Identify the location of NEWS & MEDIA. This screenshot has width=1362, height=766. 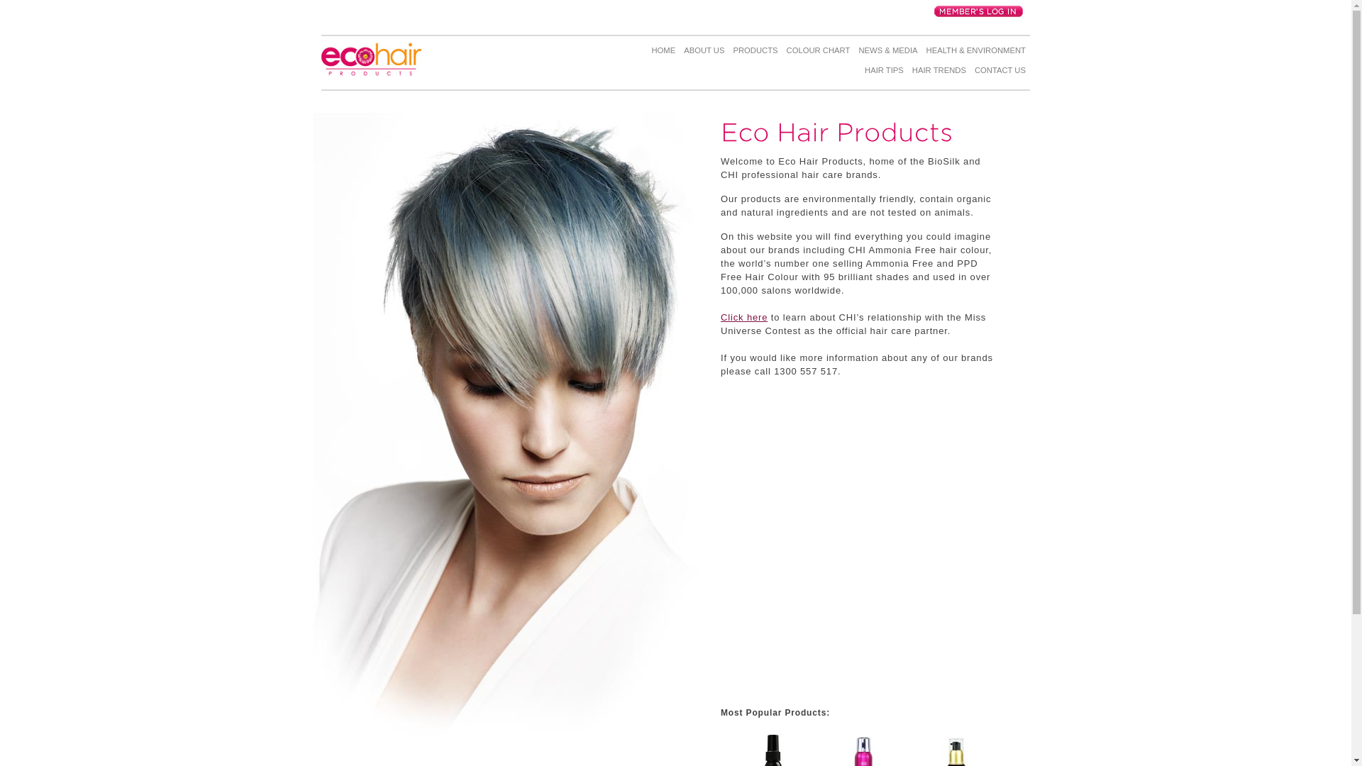
(888, 53).